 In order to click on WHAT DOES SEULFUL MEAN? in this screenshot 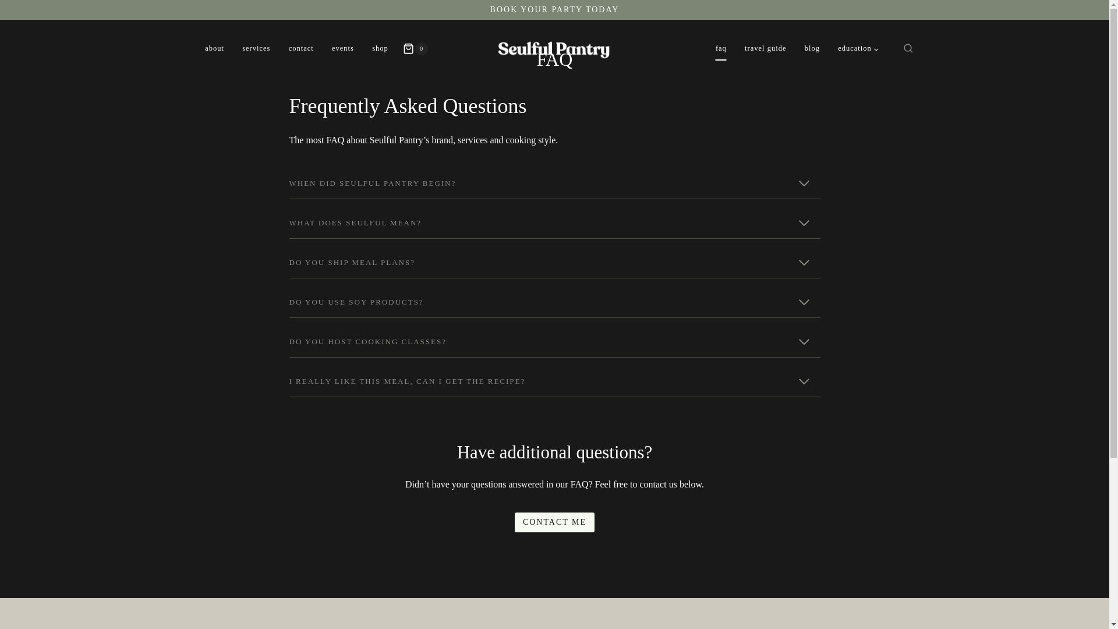, I will do `click(554, 224)`.